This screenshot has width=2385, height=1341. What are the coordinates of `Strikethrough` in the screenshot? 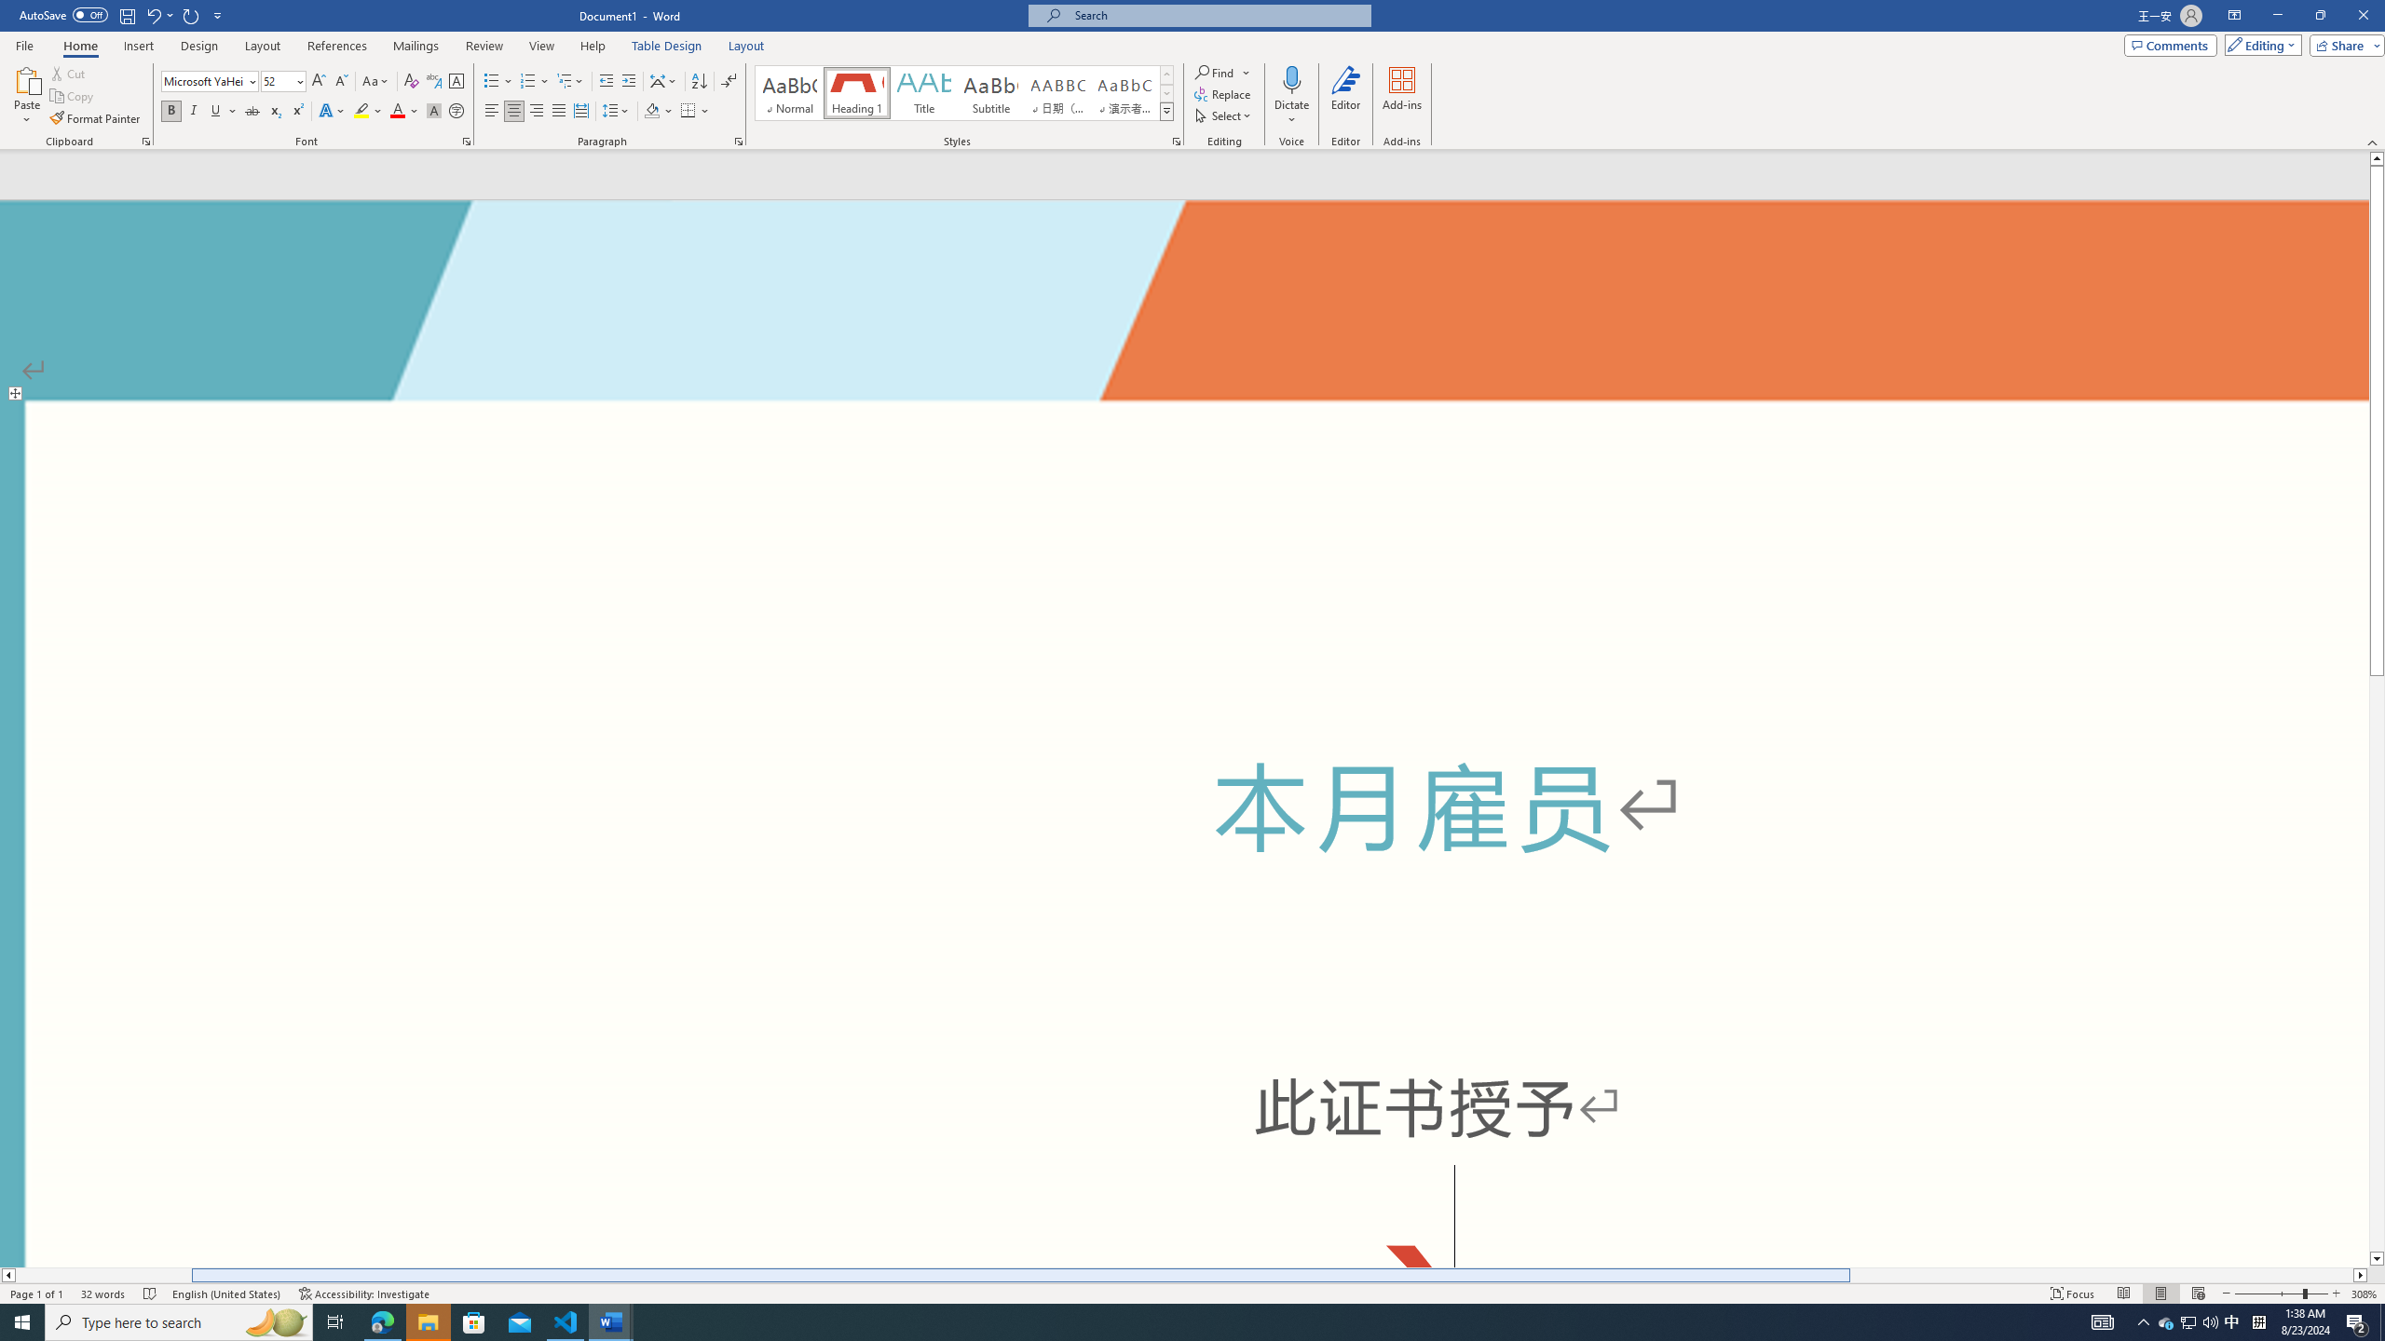 It's located at (252, 112).